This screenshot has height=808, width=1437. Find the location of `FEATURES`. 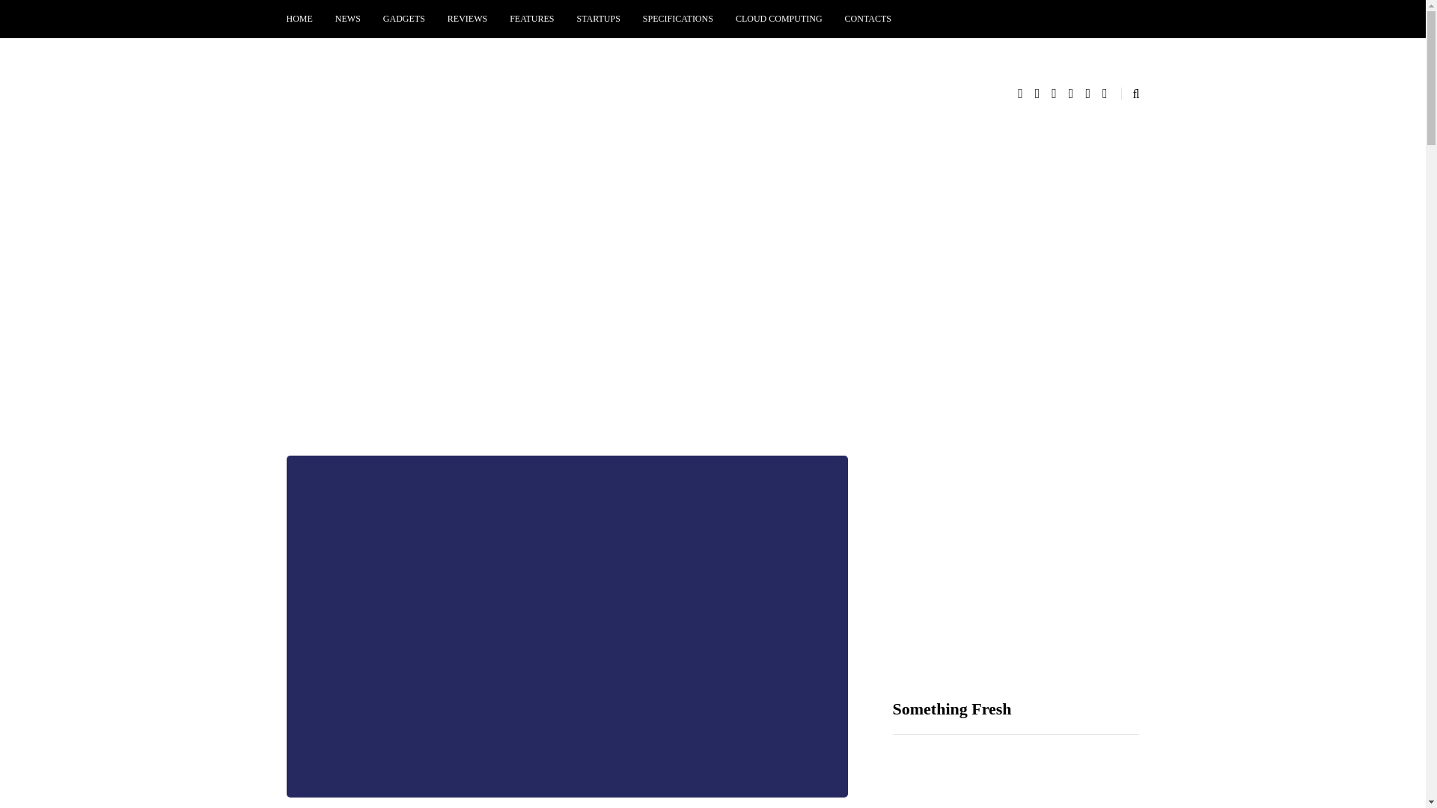

FEATURES is located at coordinates (531, 19).